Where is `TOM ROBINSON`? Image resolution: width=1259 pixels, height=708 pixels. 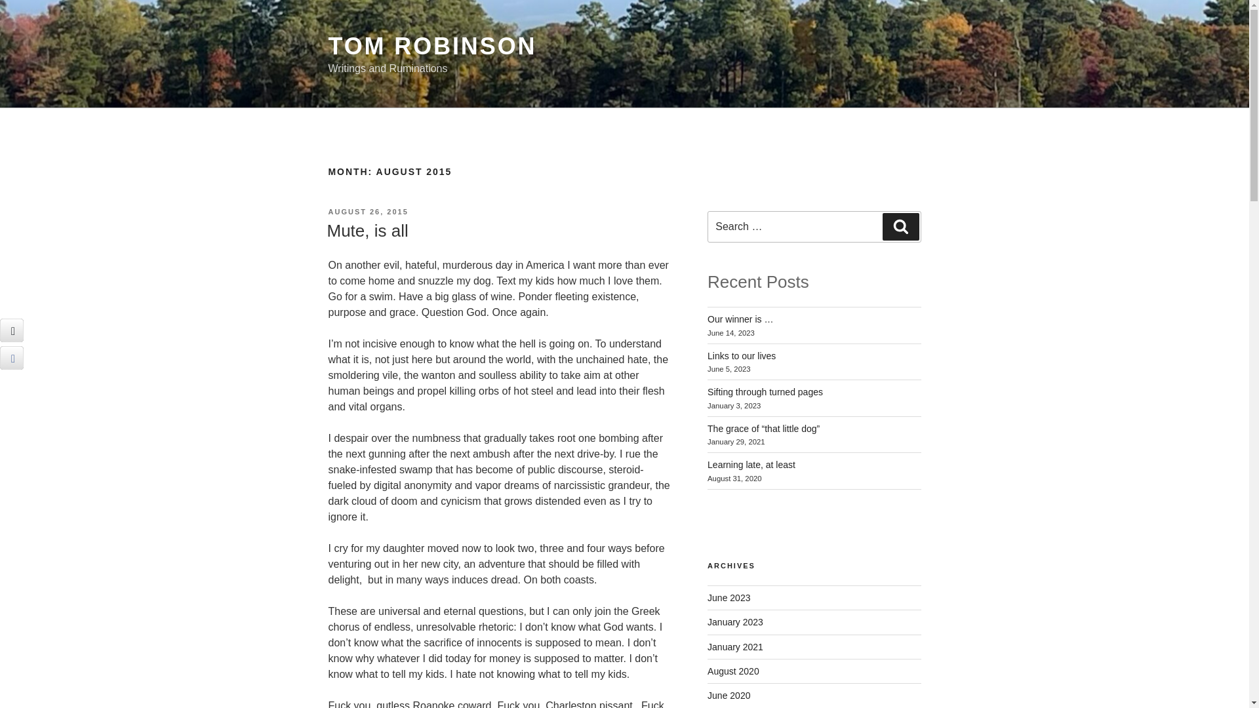 TOM ROBINSON is located at coordinates (431, 46).